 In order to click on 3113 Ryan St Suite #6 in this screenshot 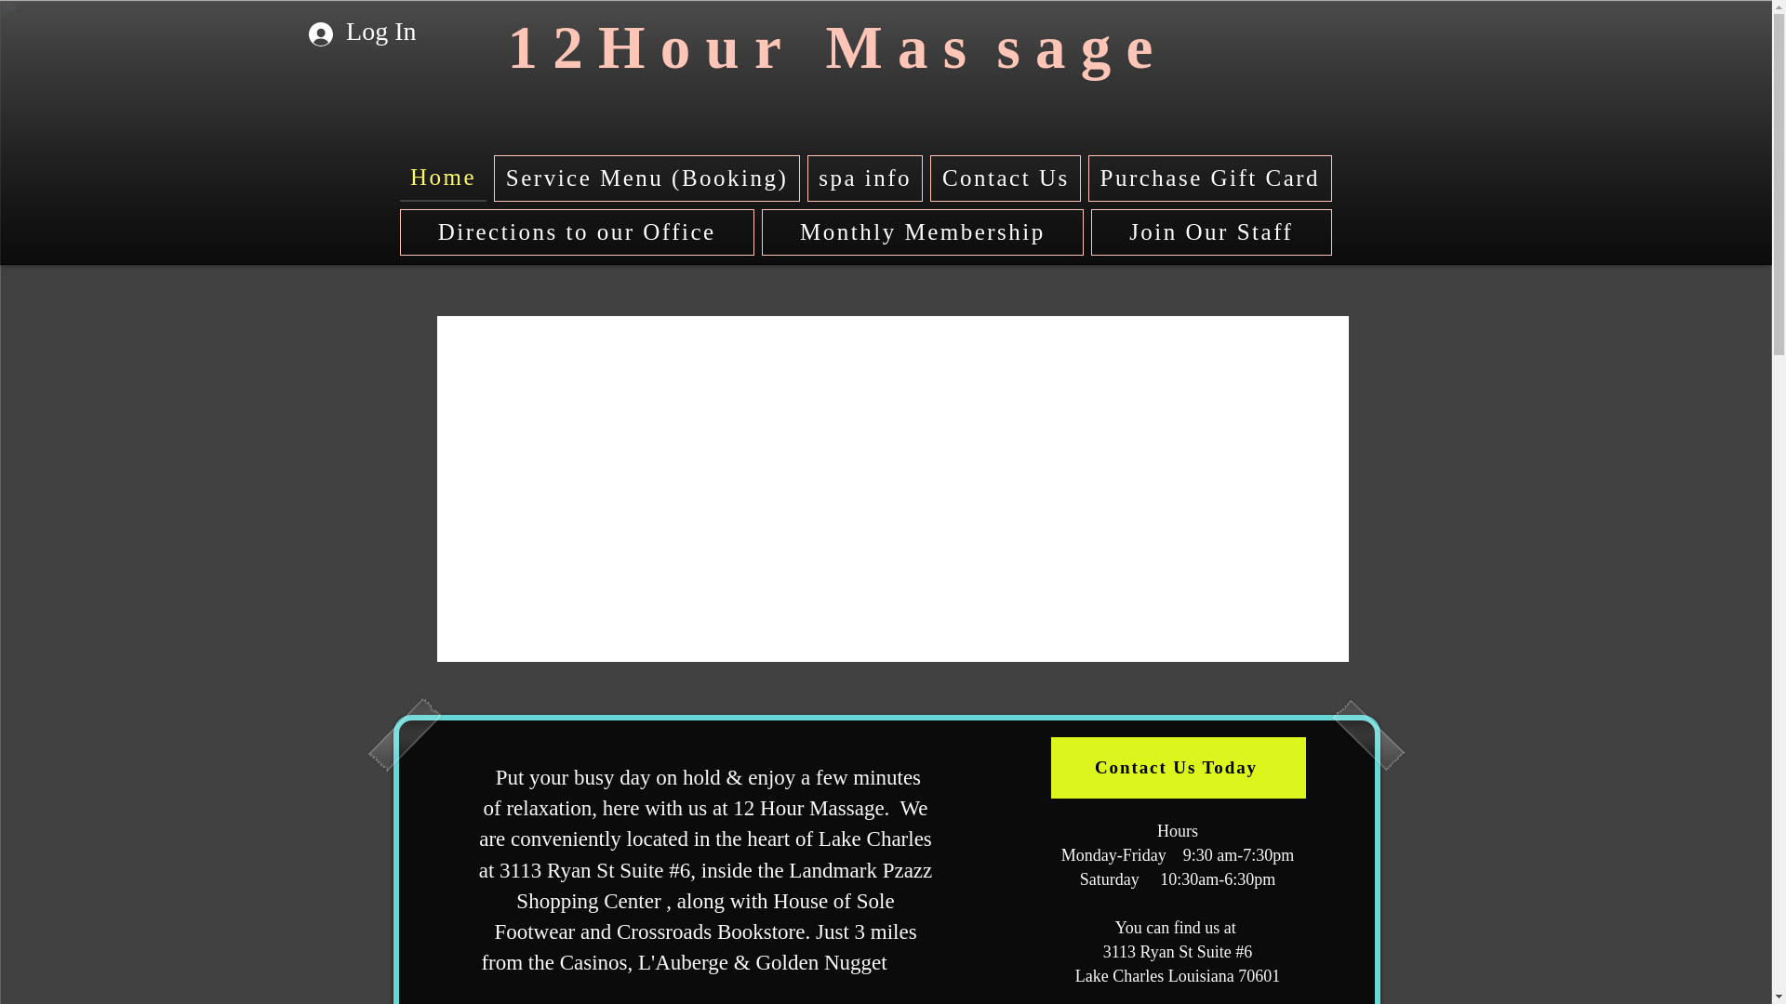, I will do `click(595, 870)`.